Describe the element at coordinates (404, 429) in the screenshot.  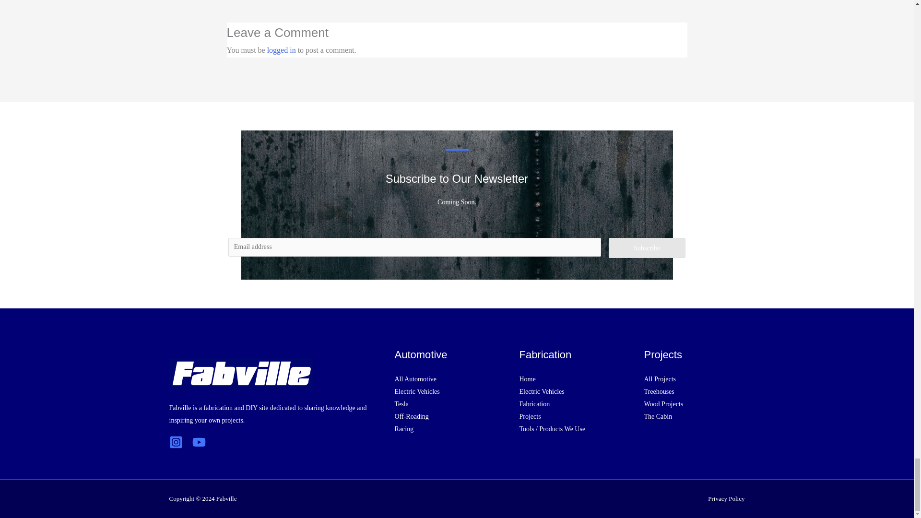
I see `Racing` at that location.